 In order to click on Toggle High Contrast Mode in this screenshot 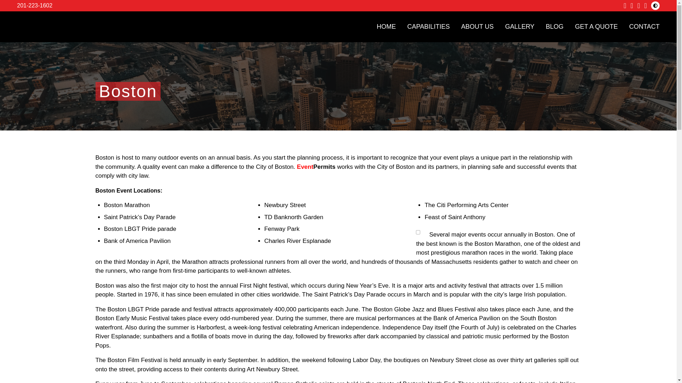, I will do `click(655, 6)`.